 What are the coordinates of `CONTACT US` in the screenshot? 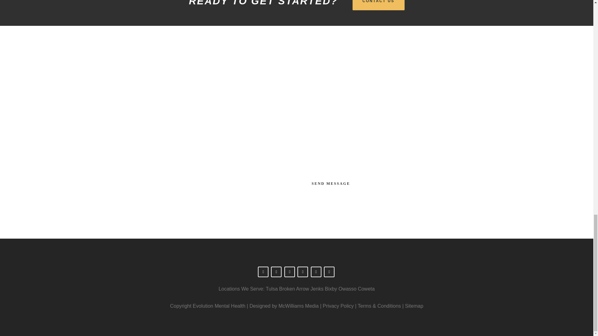 It's located at (379, 5).